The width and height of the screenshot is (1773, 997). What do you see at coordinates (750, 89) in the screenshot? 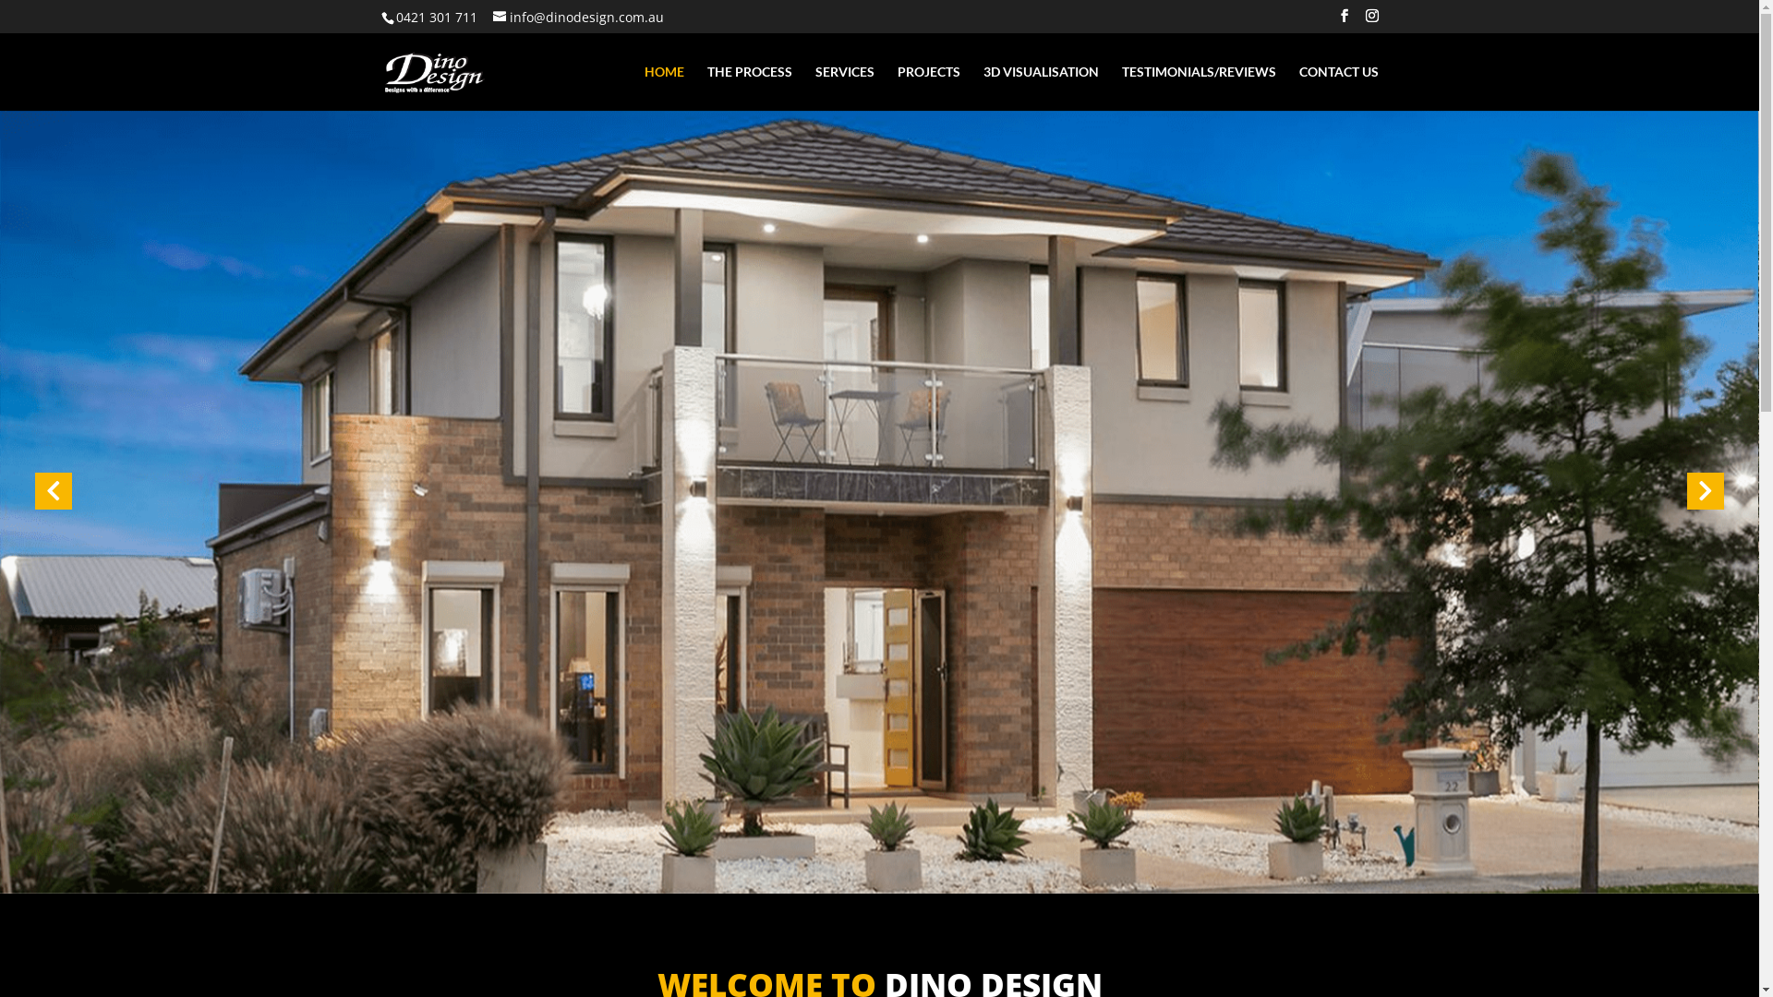
I see `THE PROCESS` at bounding box center [750, 89].